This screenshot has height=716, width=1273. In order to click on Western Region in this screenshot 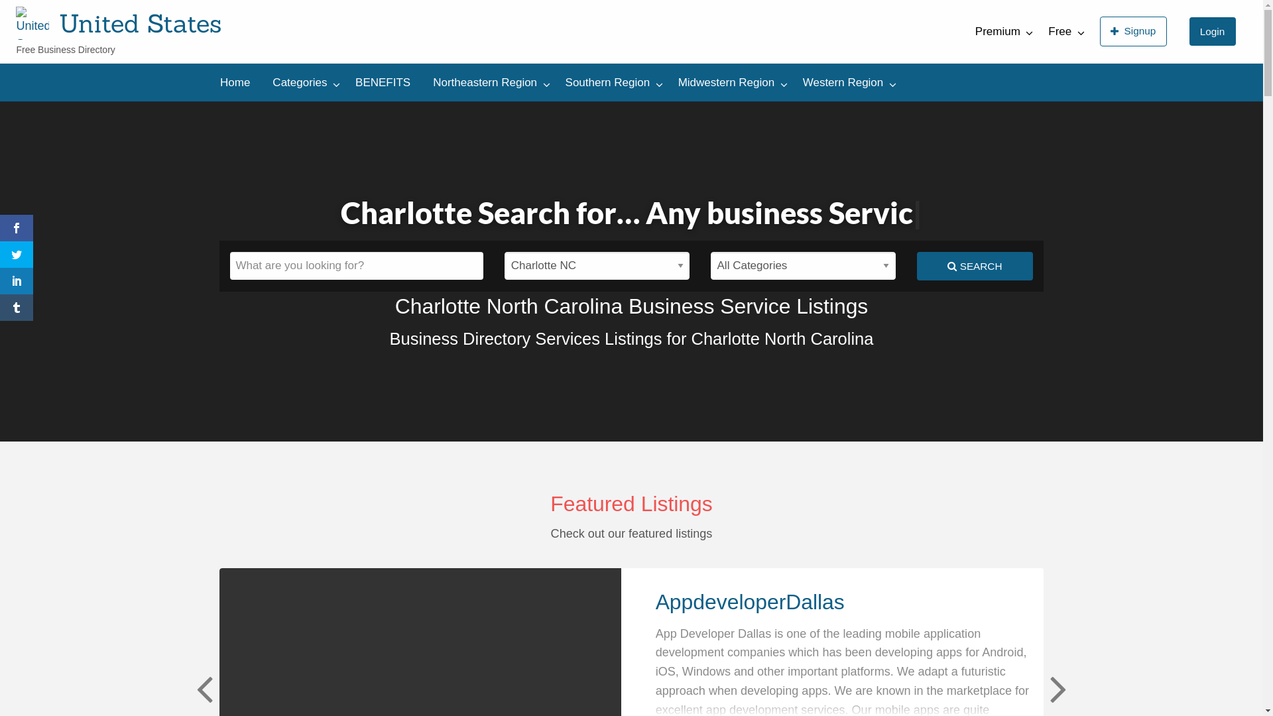, I will do `click(846, 82)`.